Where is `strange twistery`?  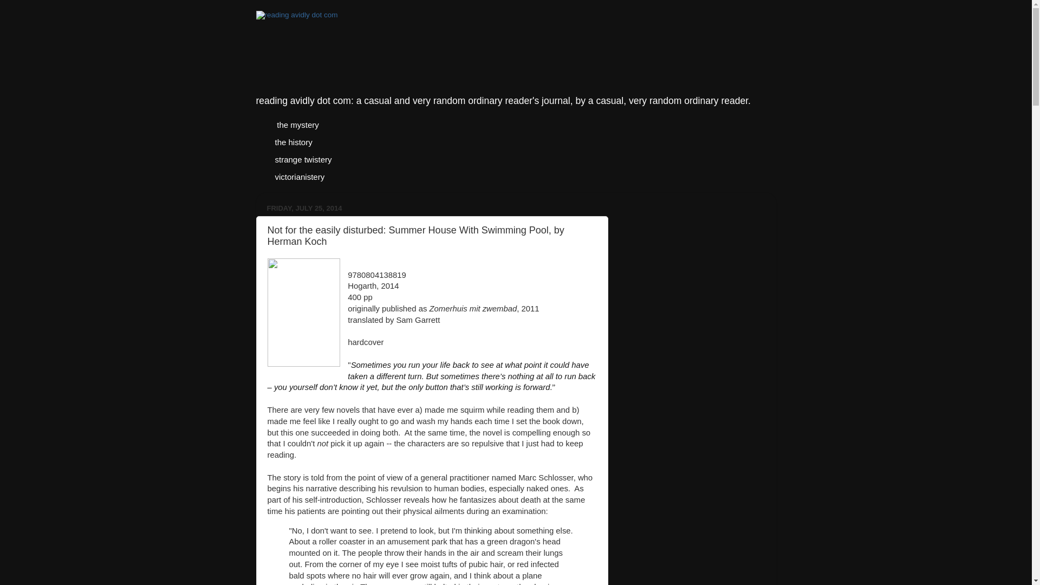
strange twistery is located at coordinates (303, 159).